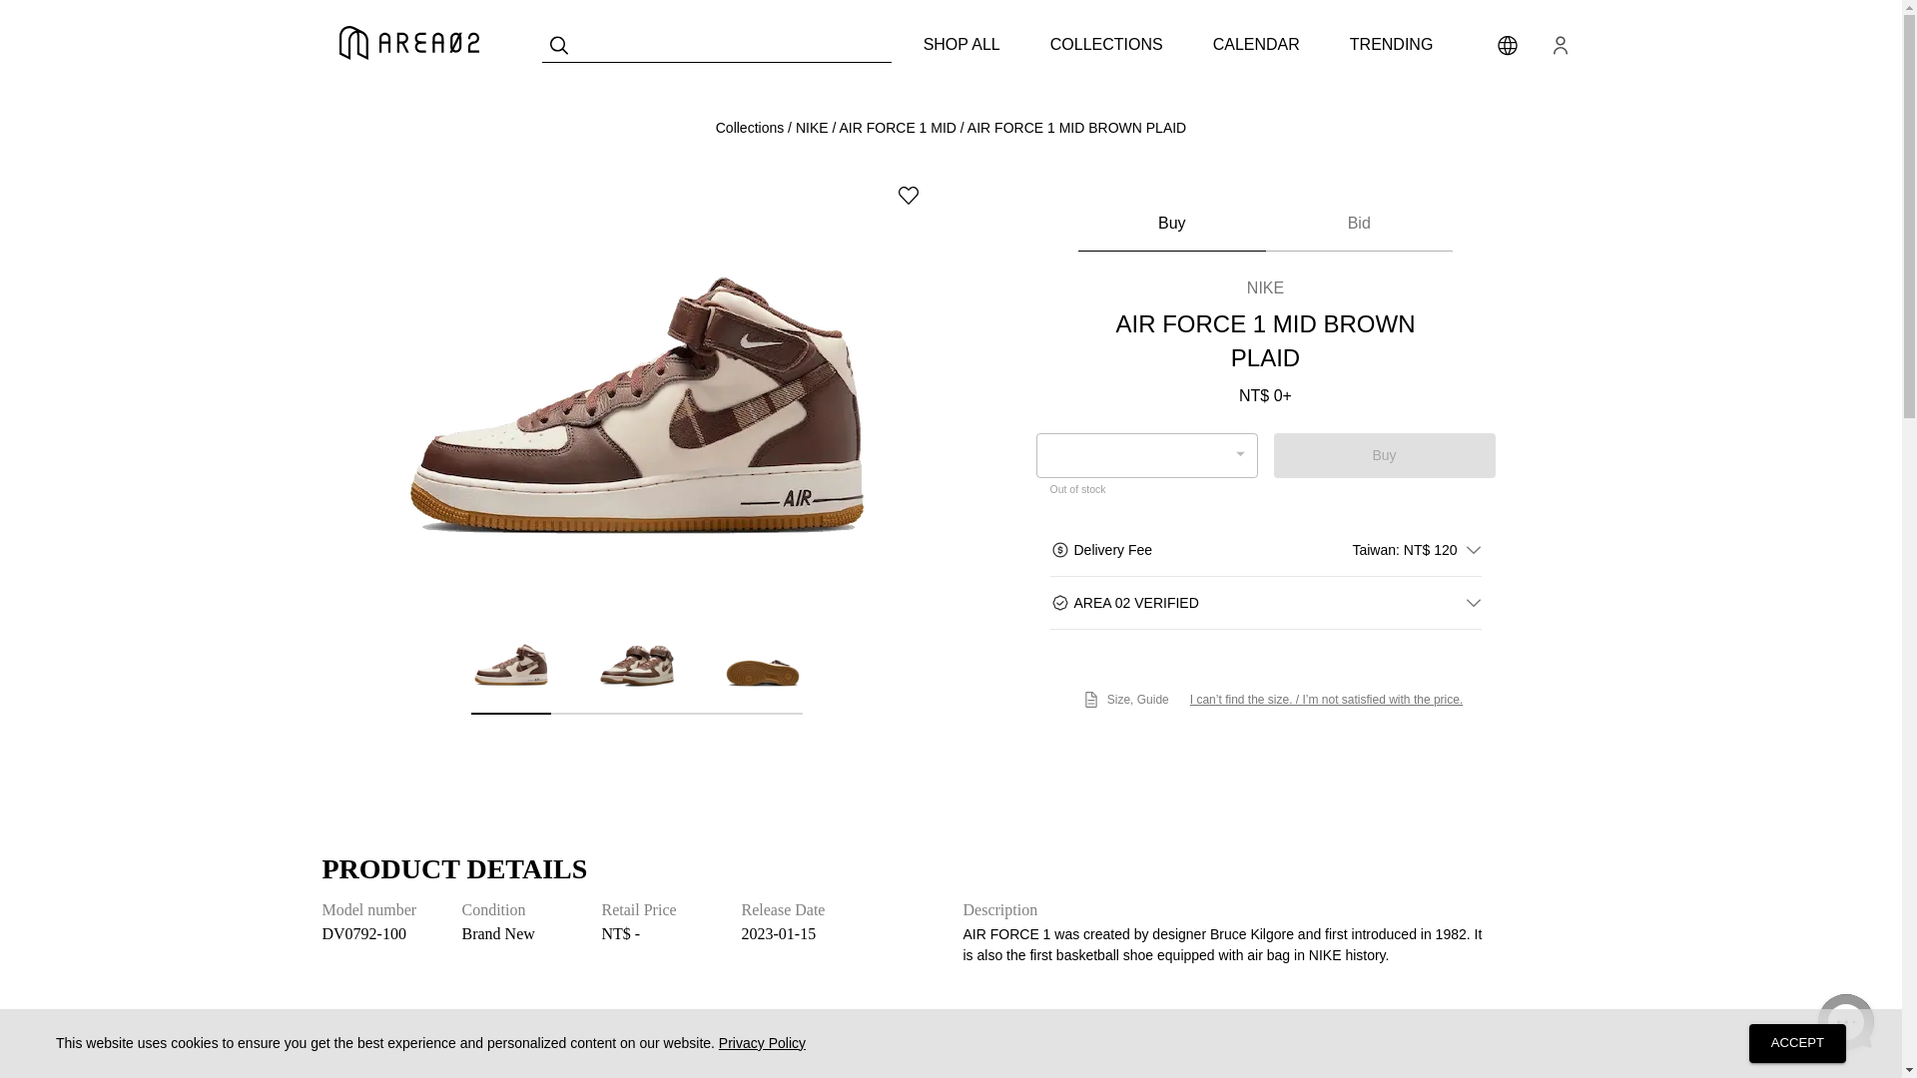 Image resolution: width=1917 pixels, height=1078 pixels. What do you see at coordinates (1359, 224) in the screenshot?
I see `Bid` at bounding box center [1359, 224].